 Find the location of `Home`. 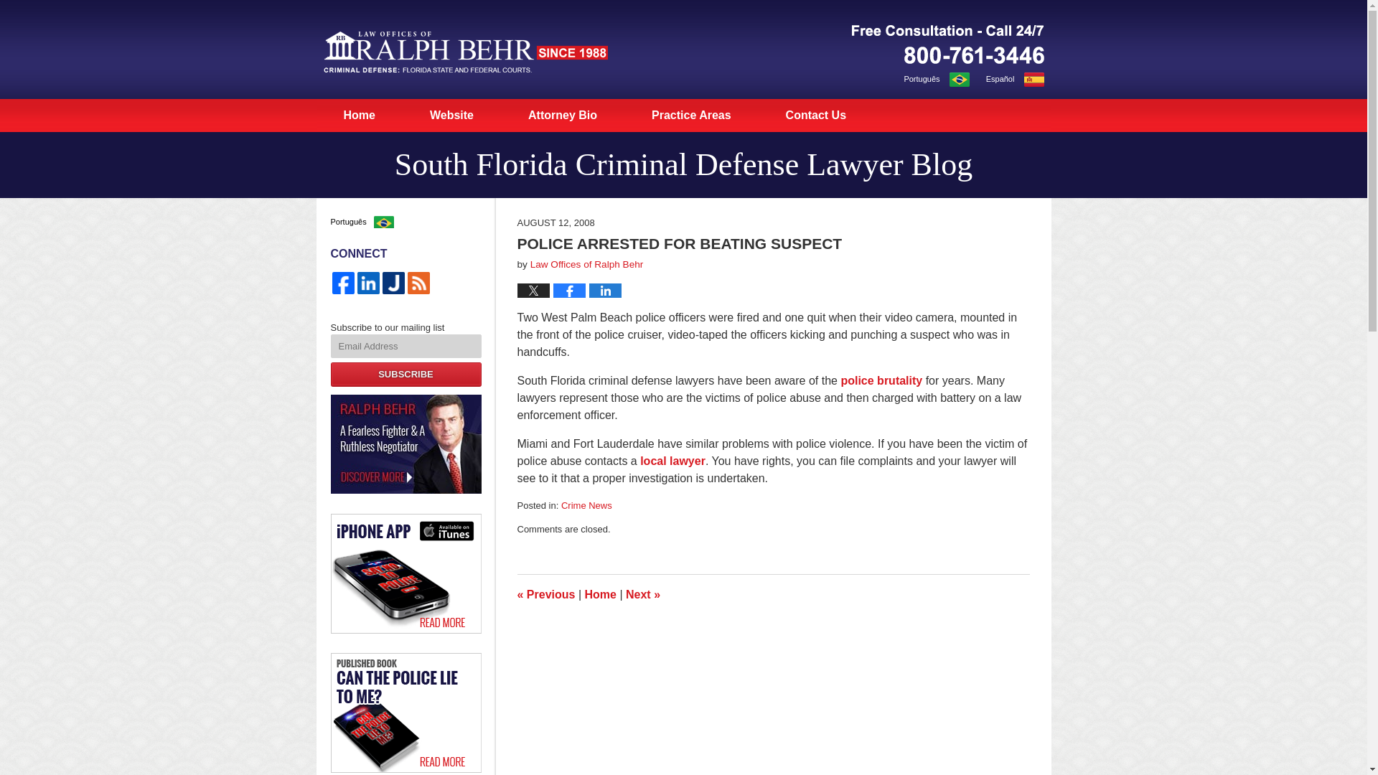

Home is located at coordinates (600, 594).